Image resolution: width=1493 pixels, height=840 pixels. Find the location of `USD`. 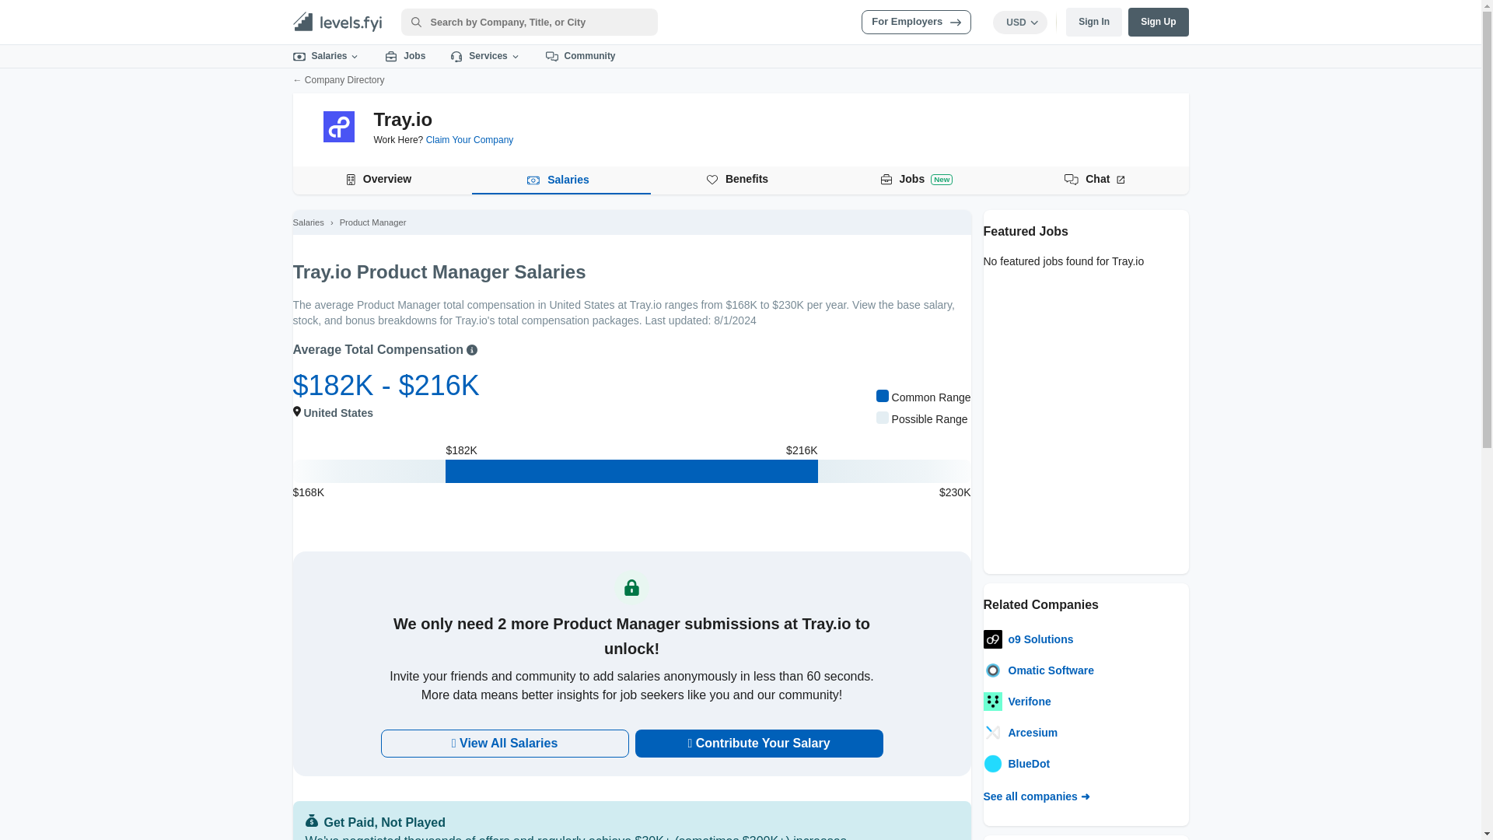

USD is located at coordinates (1159, 22).